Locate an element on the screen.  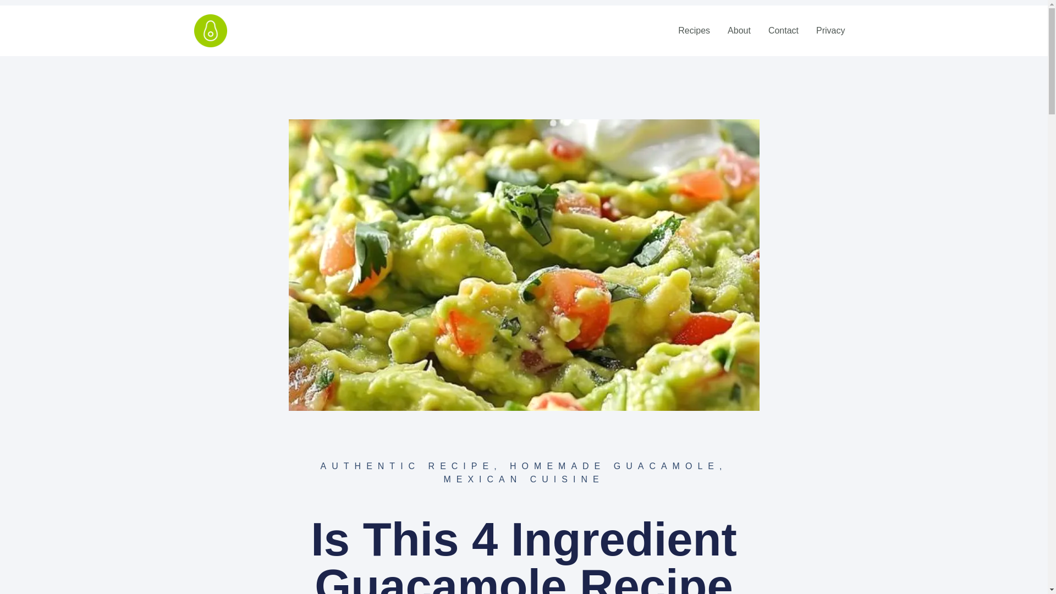
Privacy is located at coordinates (831, 30).